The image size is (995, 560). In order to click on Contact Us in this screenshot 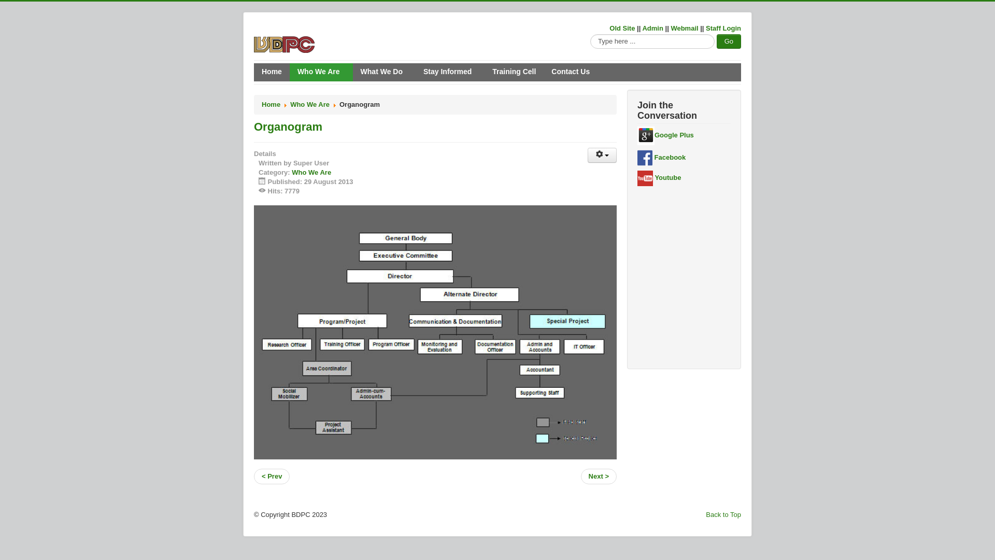, I will do `click(571, 73)`.